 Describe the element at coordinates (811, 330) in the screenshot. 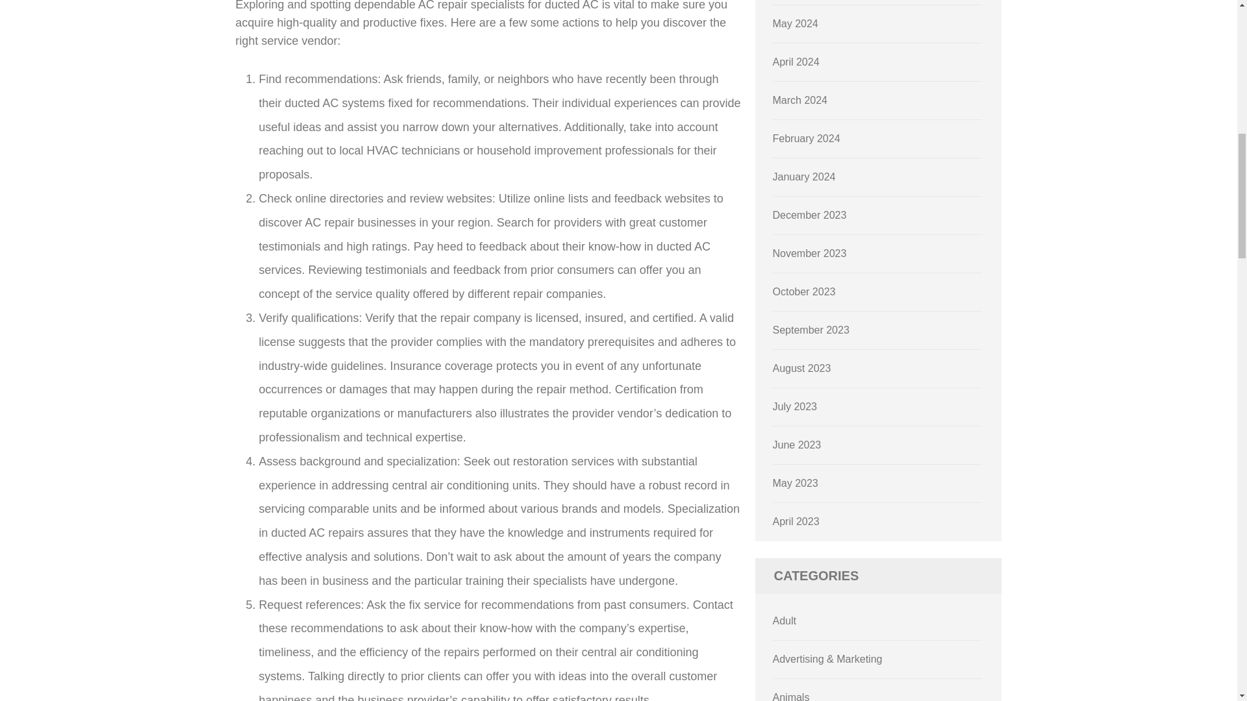

I see `September 2023` at that location.